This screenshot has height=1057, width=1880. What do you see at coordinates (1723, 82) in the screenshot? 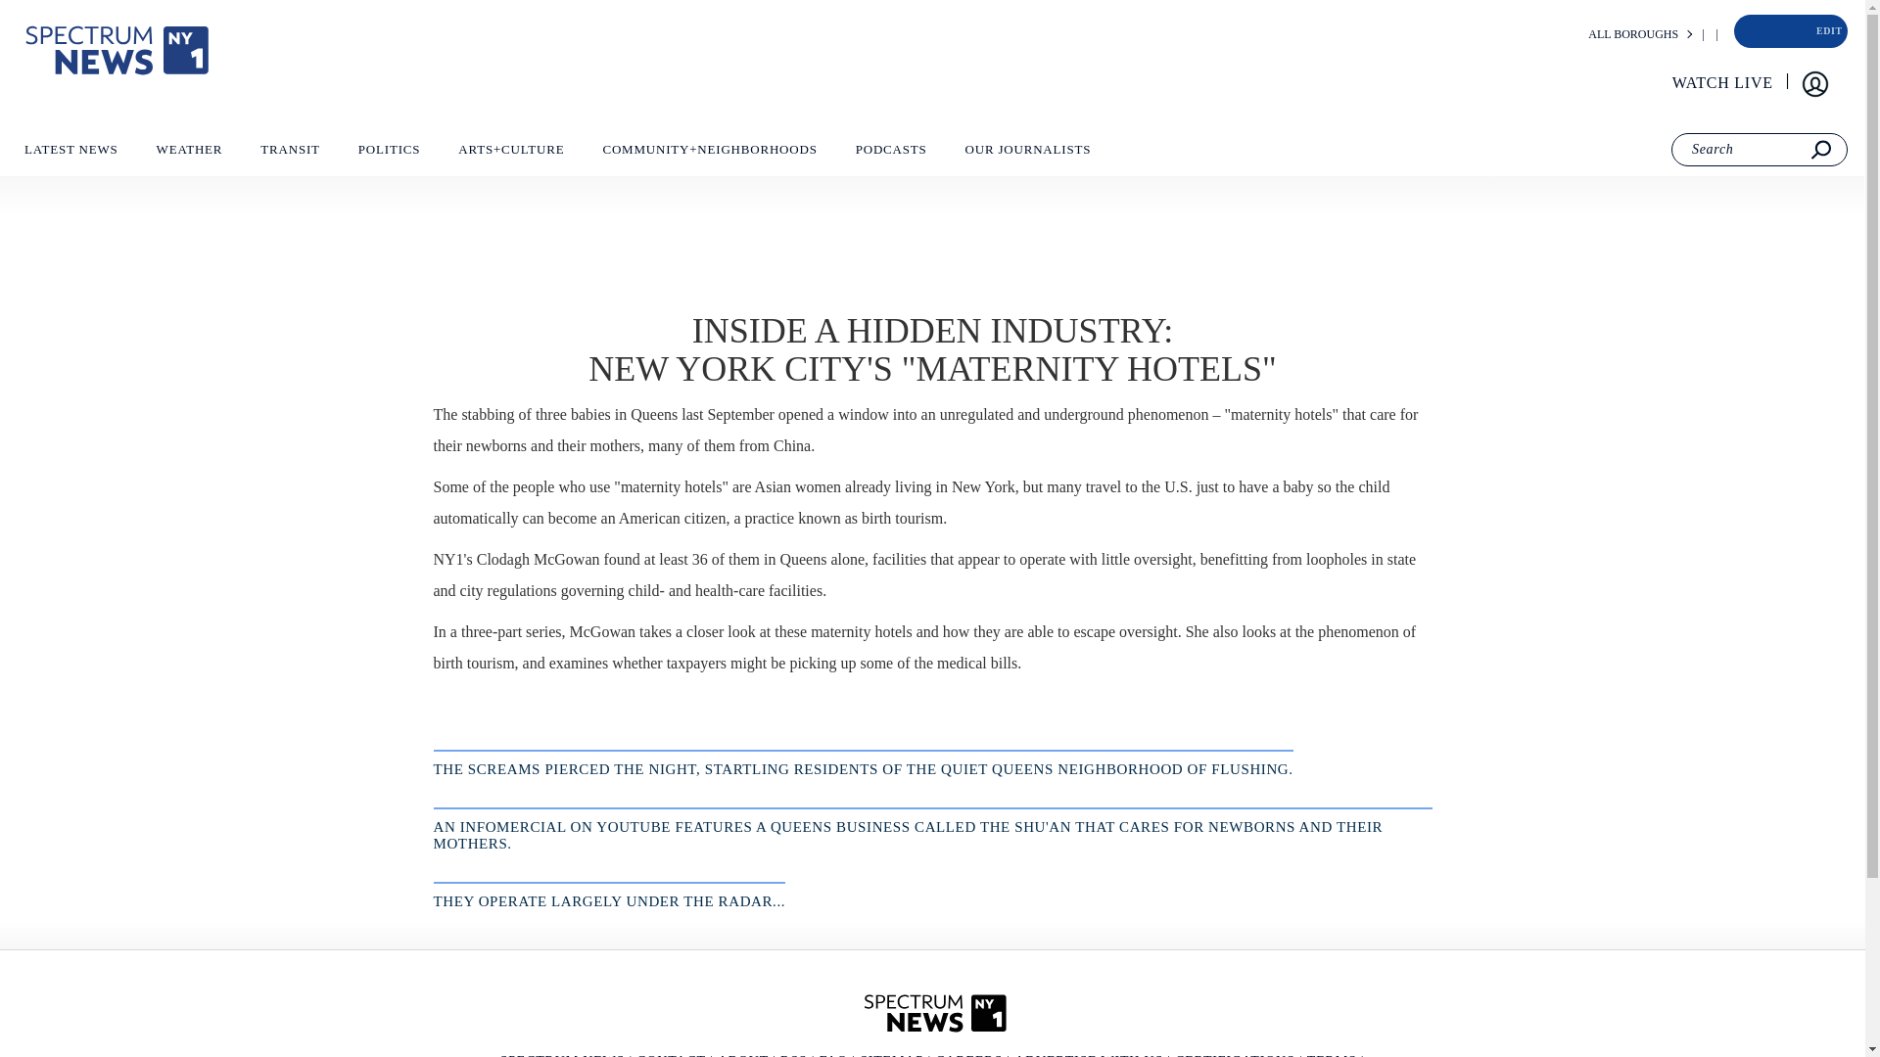
I see `WATCH LIVE` at bounding box center [1723, 82].